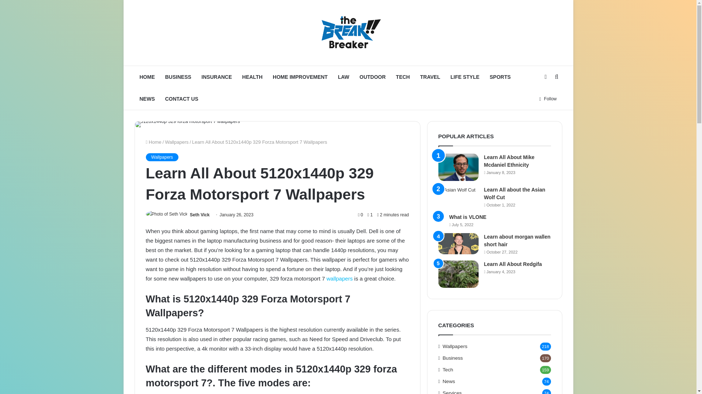 The image size is (702, 394). What do you see at coordinates (181, 98) in the screenshot?
I see `CONTACT US` at bounding box center [181, 98].